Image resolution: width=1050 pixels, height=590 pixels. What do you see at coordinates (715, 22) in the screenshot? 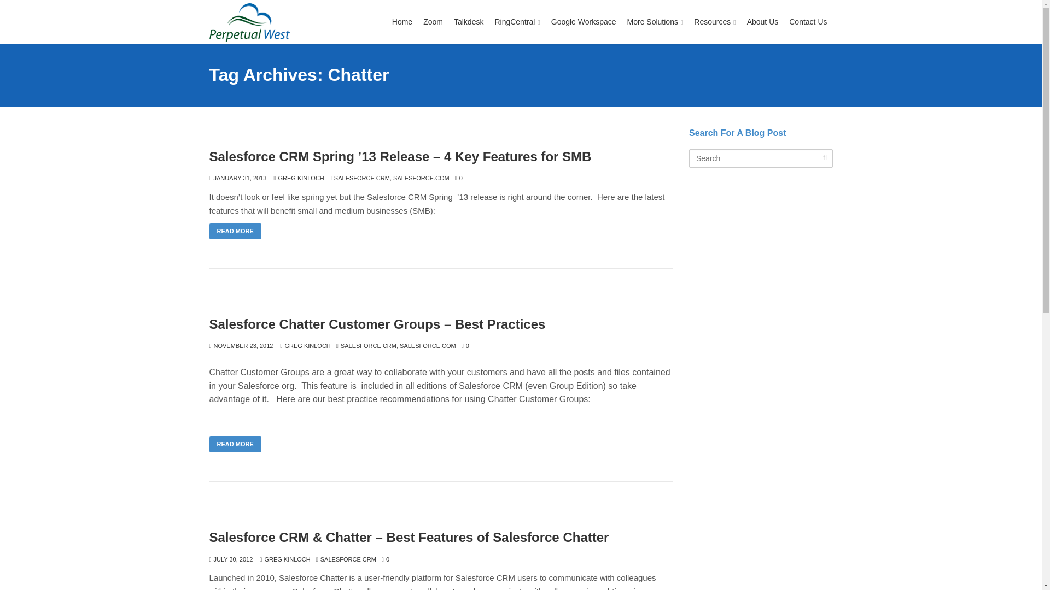
I see `Resources` at bounding box center [715, 22].